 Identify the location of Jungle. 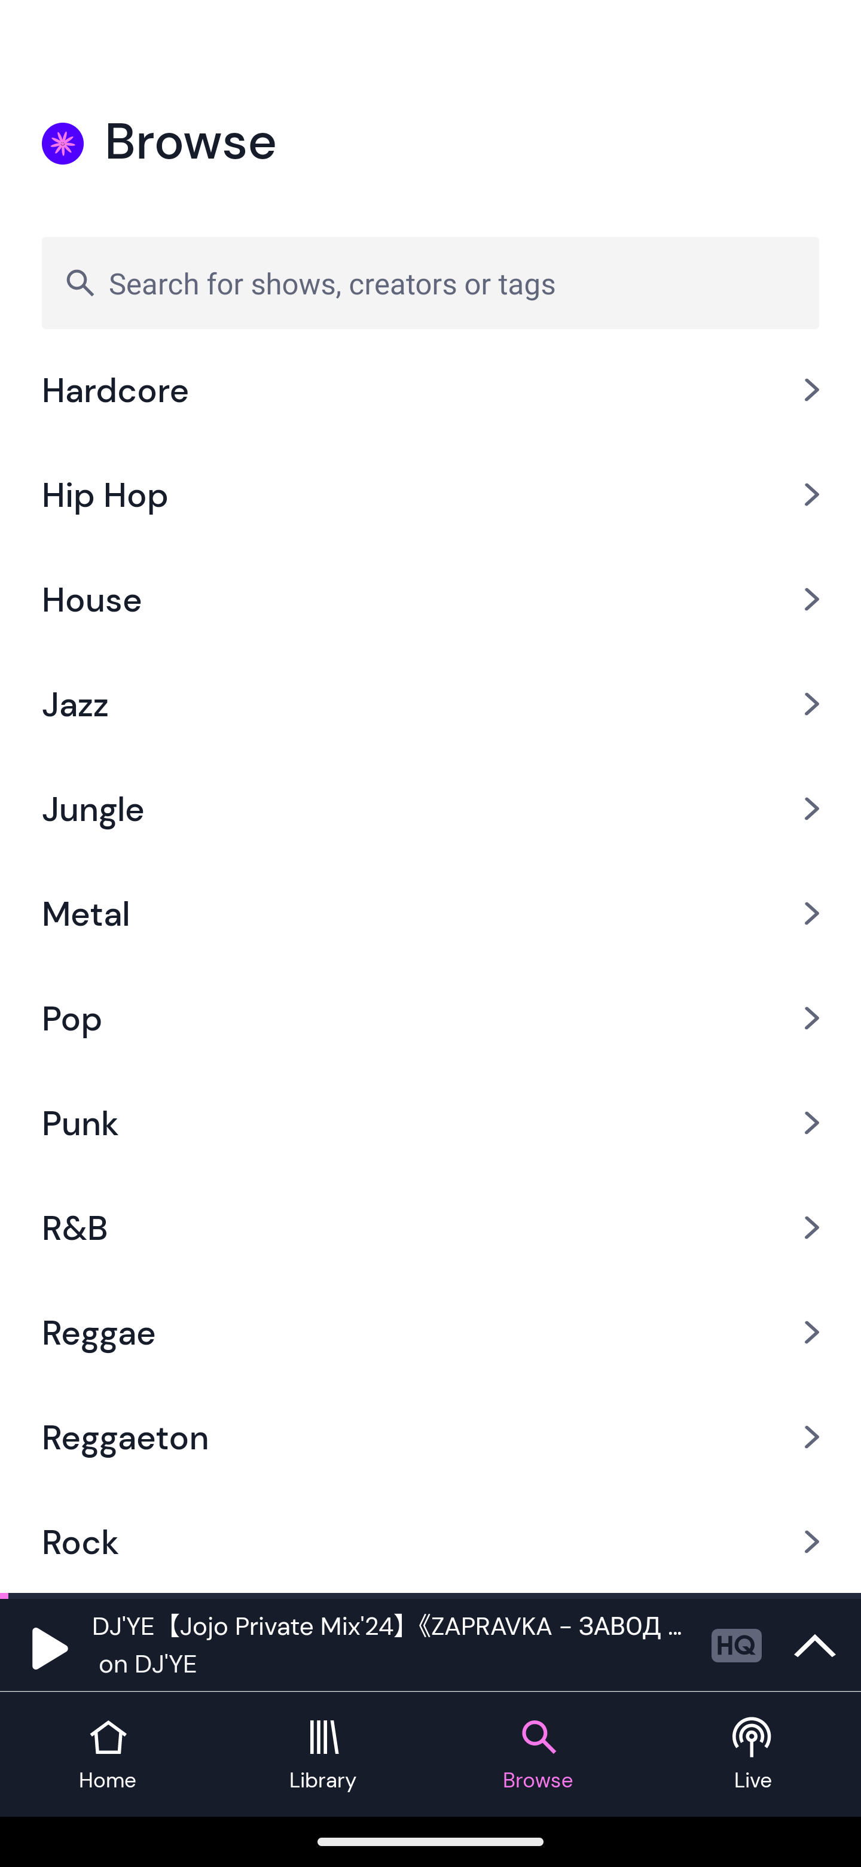
(430, 808).